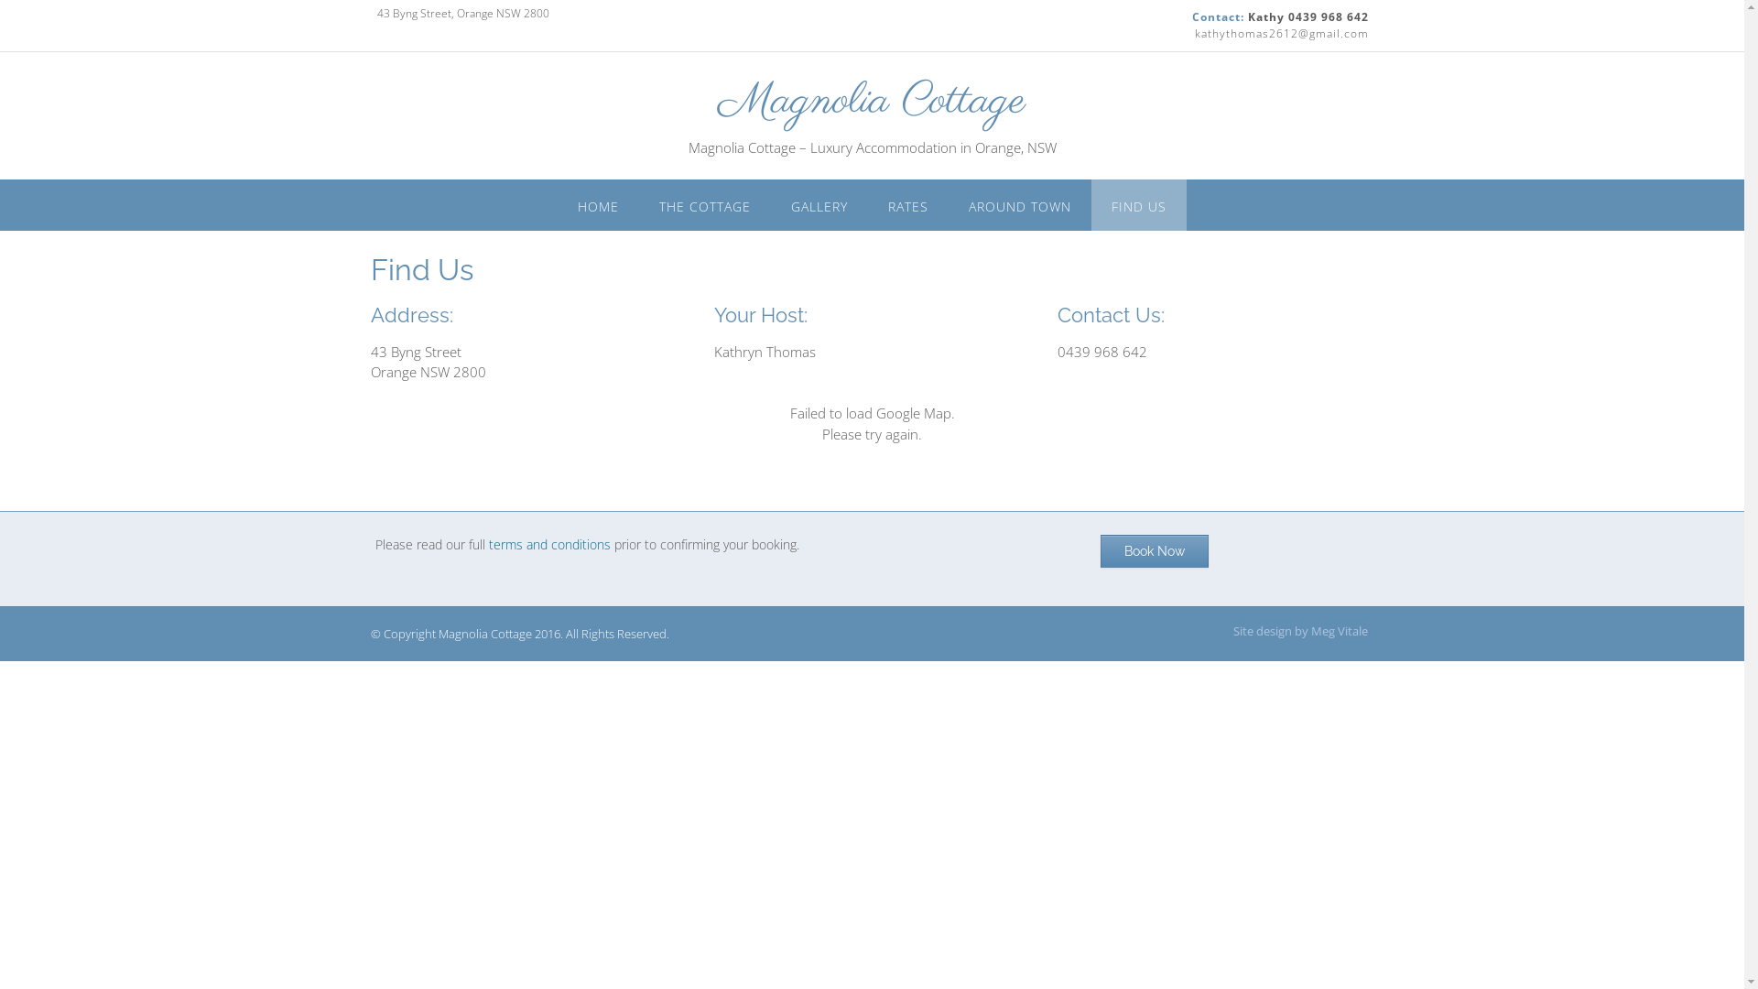 This screenshot has height=989, width=1758. I want to click on Site design by Meg Vitale, so click(1300, 632).